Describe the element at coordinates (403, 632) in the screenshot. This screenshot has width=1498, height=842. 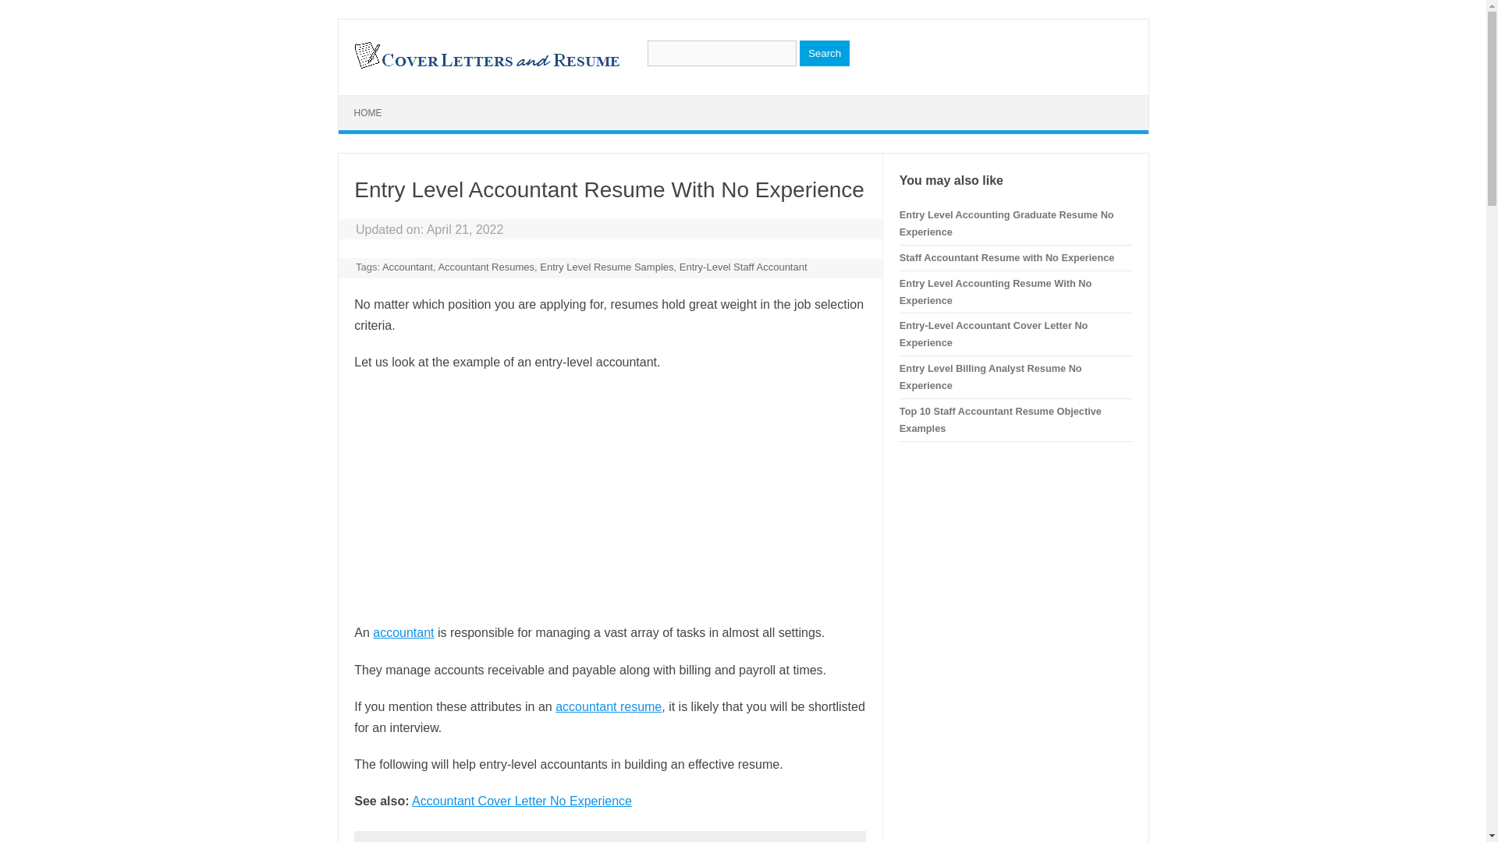
I see `accountant` at that location.